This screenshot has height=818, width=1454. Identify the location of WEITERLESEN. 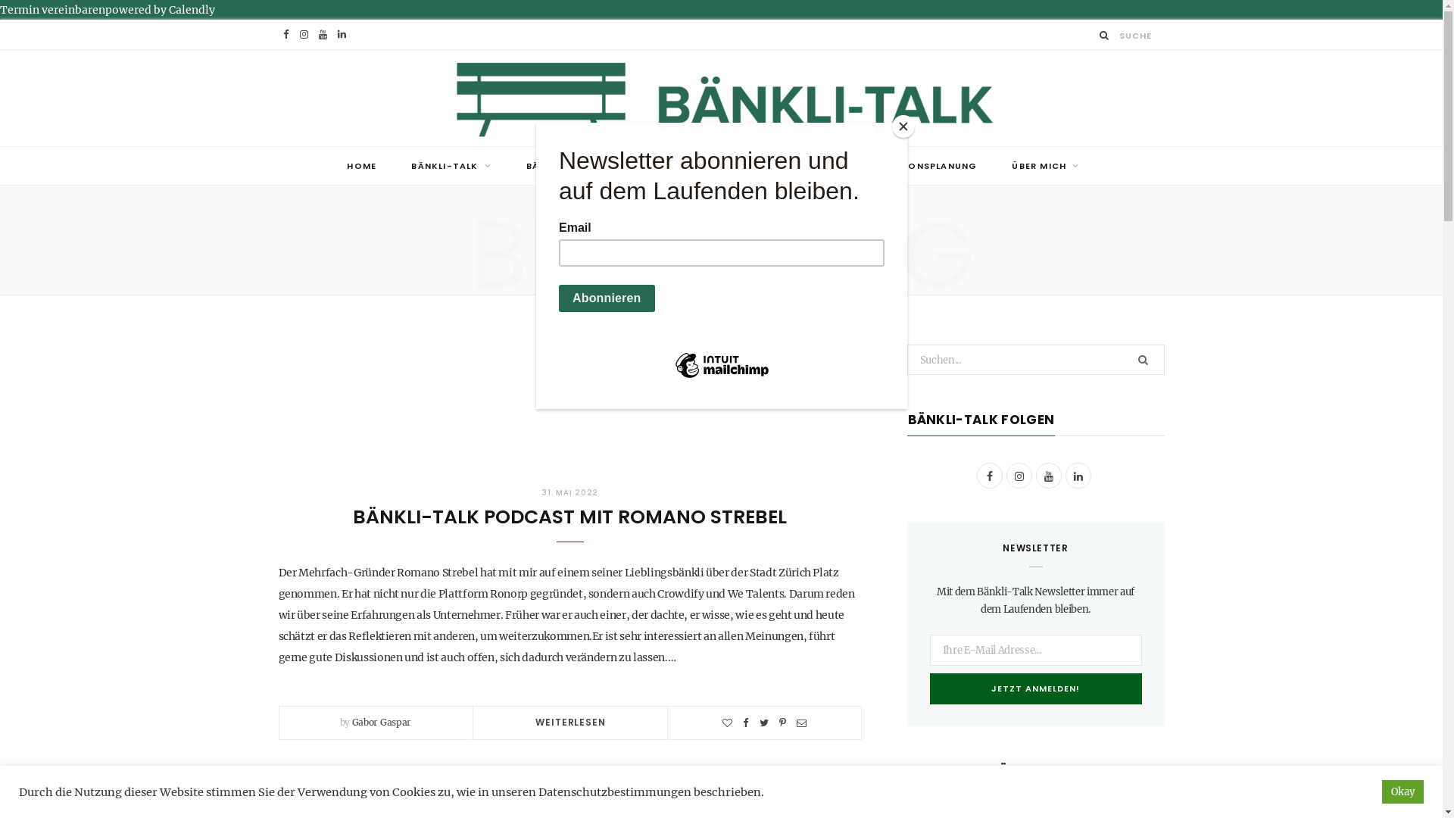
(570, 723).